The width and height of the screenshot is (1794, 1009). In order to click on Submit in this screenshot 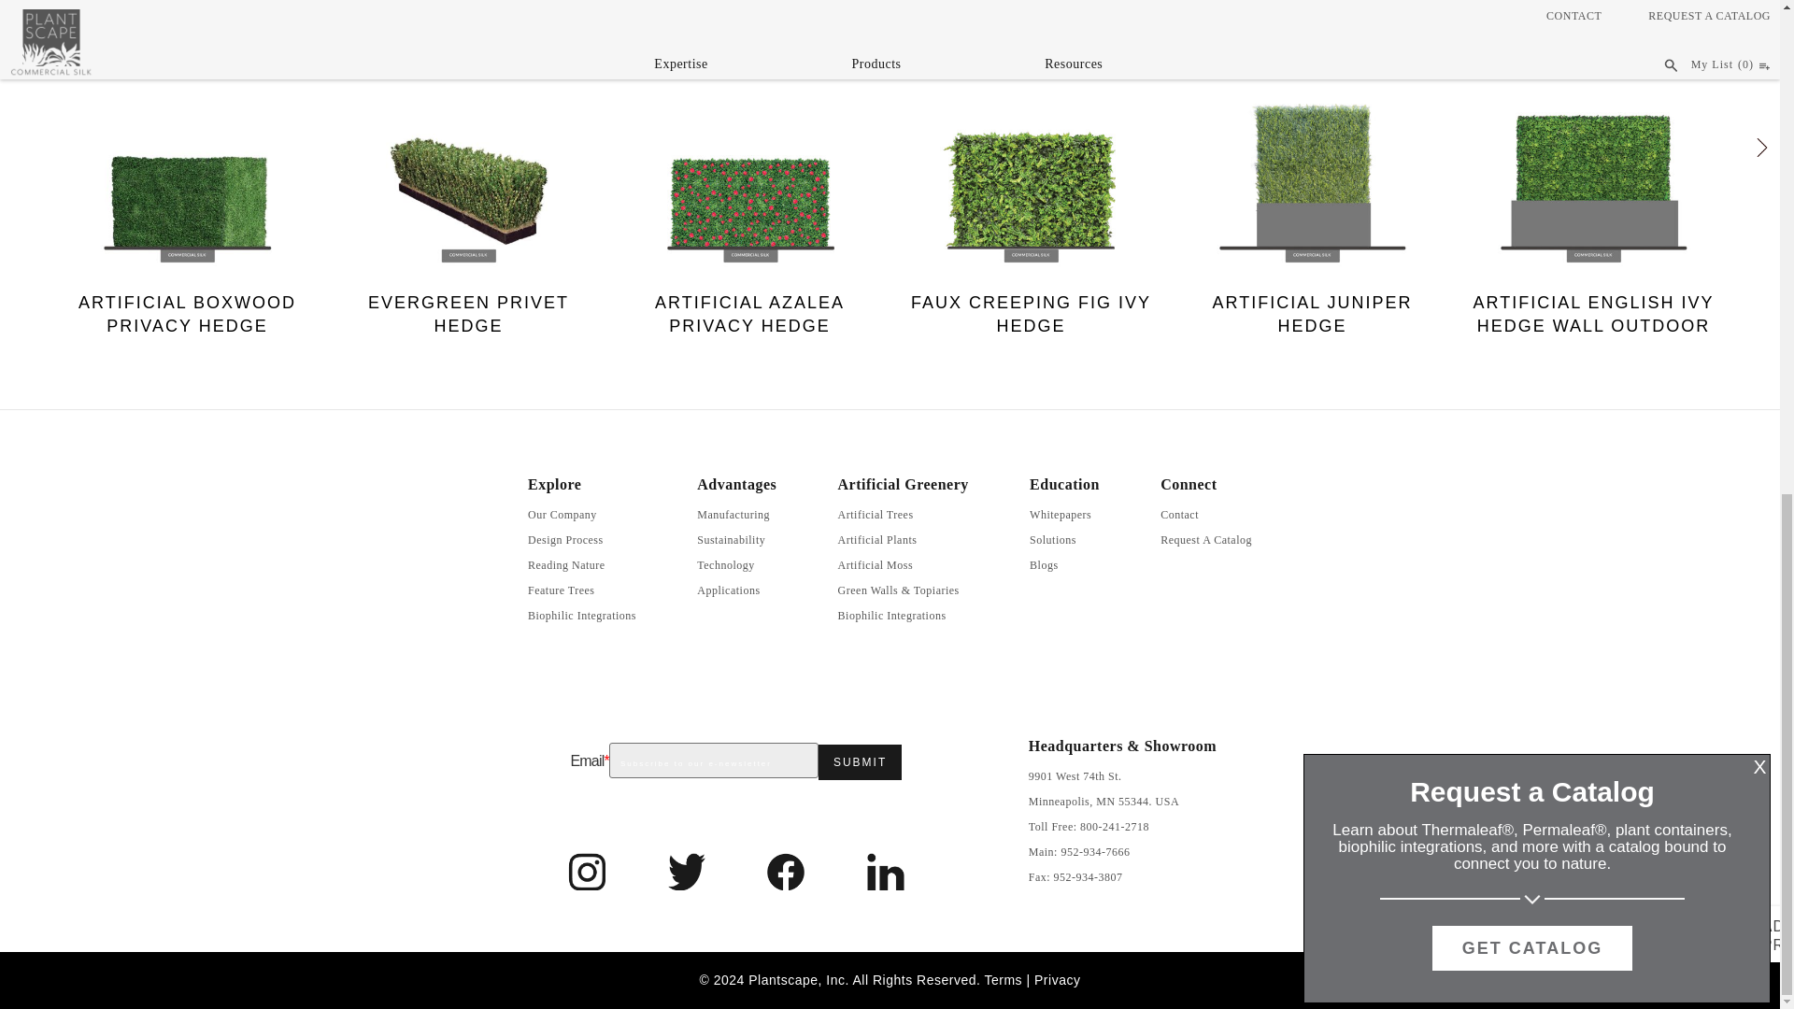, I will do `click(860, 762)`.